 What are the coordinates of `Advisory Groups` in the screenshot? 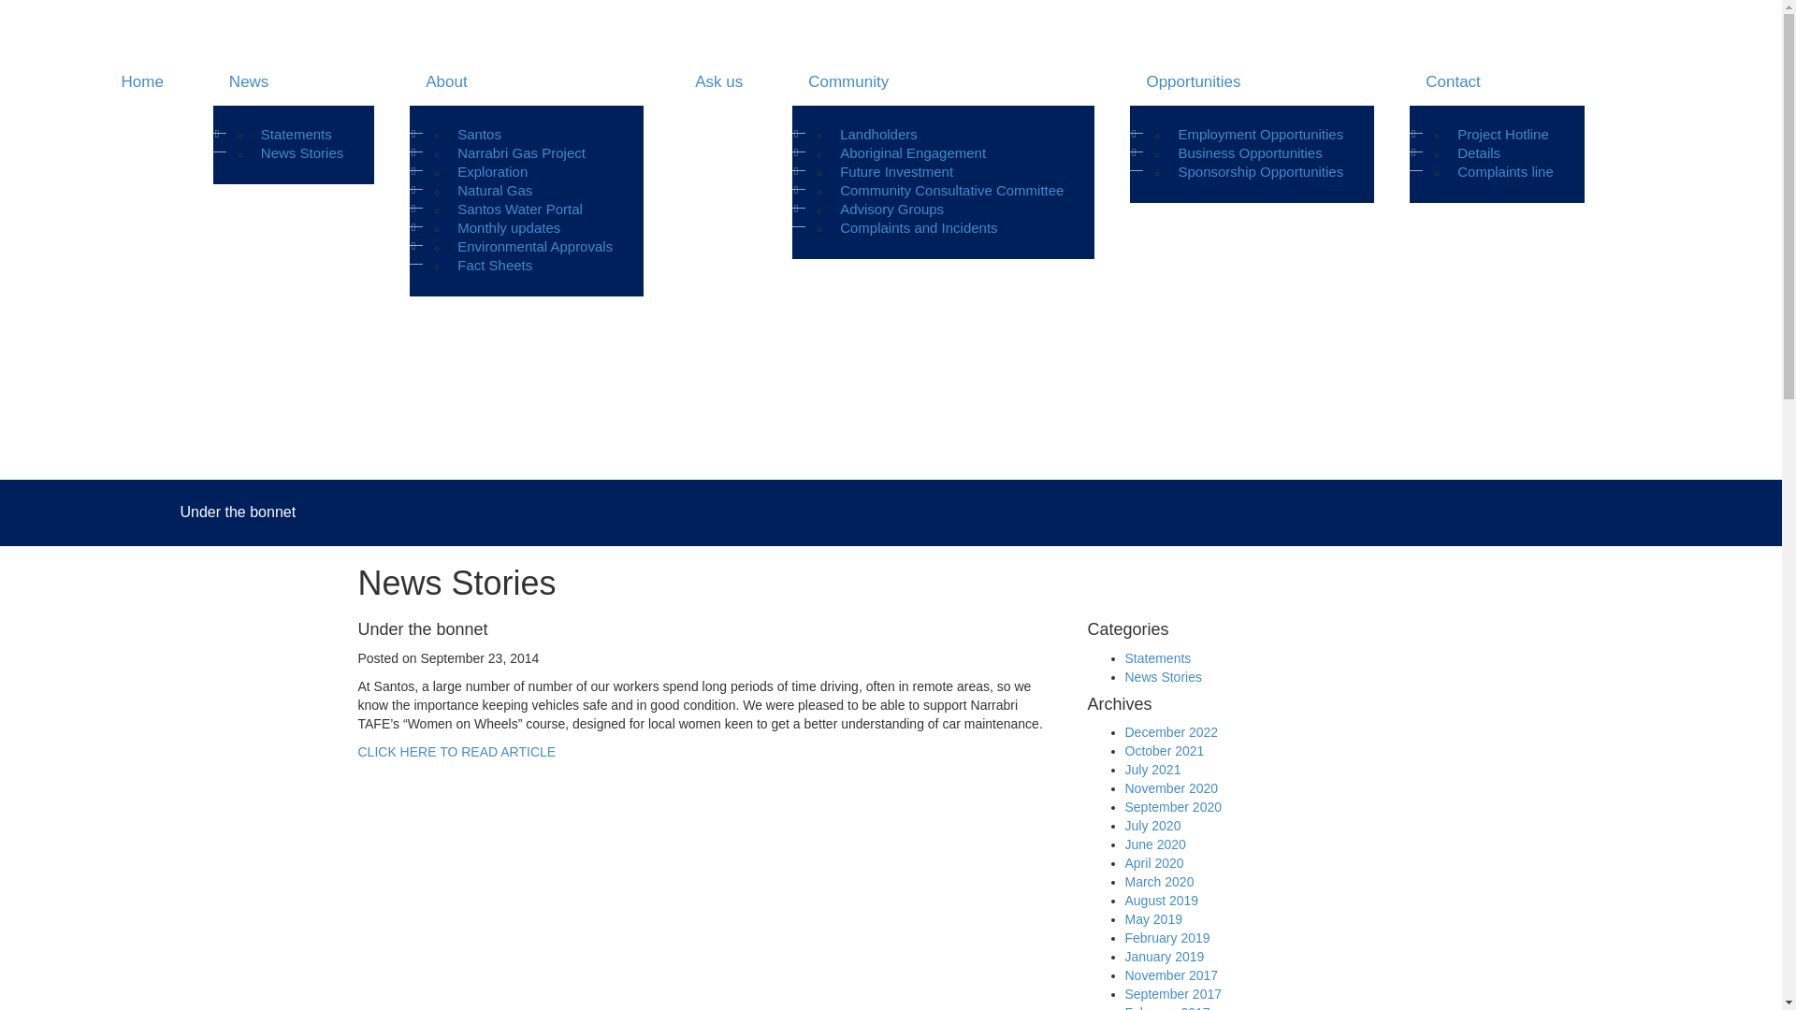 It's located at (891, 209).